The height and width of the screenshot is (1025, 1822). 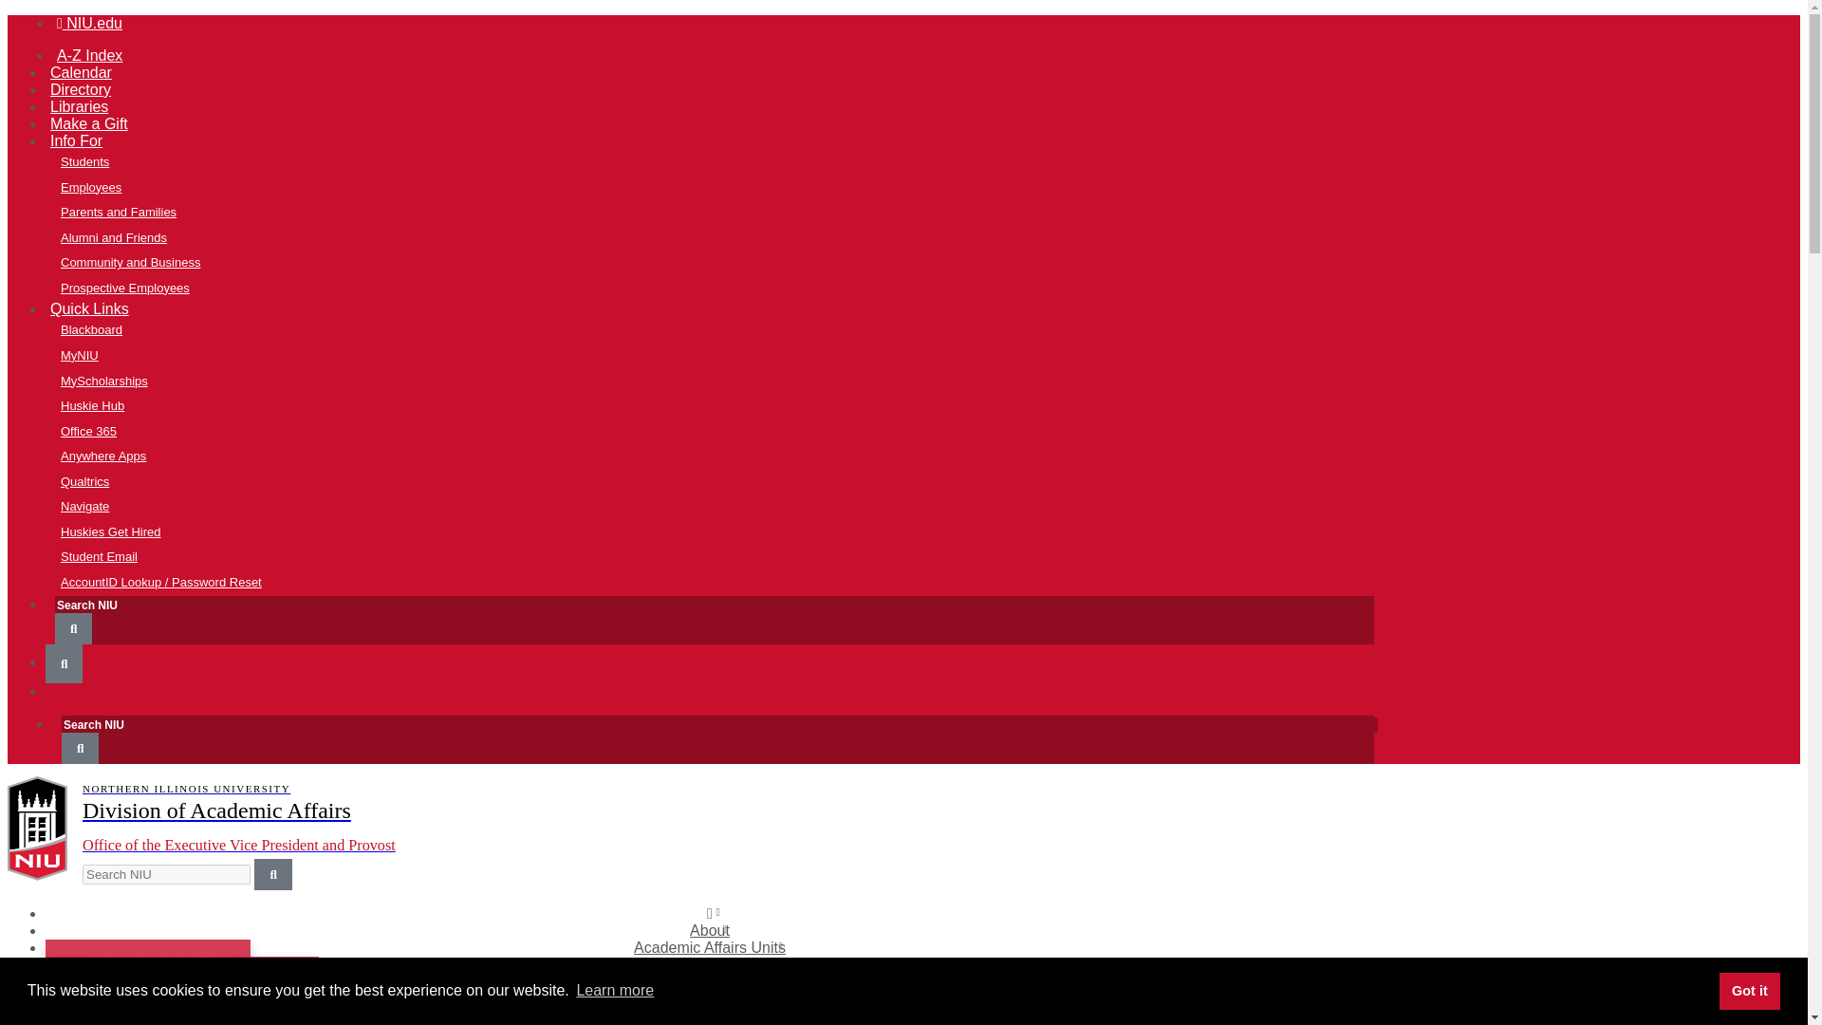 I want to click on MyScholarships, so click(x=725, y=380).